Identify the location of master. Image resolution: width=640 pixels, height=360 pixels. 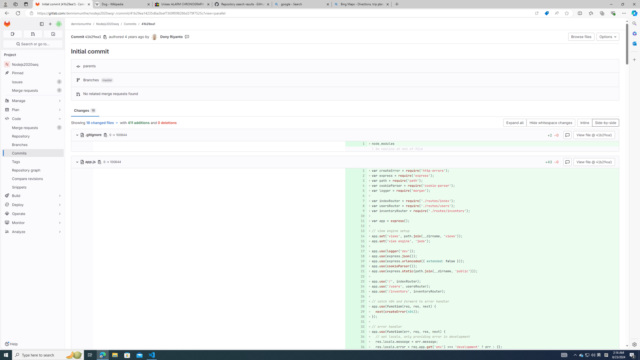
(107, 80).